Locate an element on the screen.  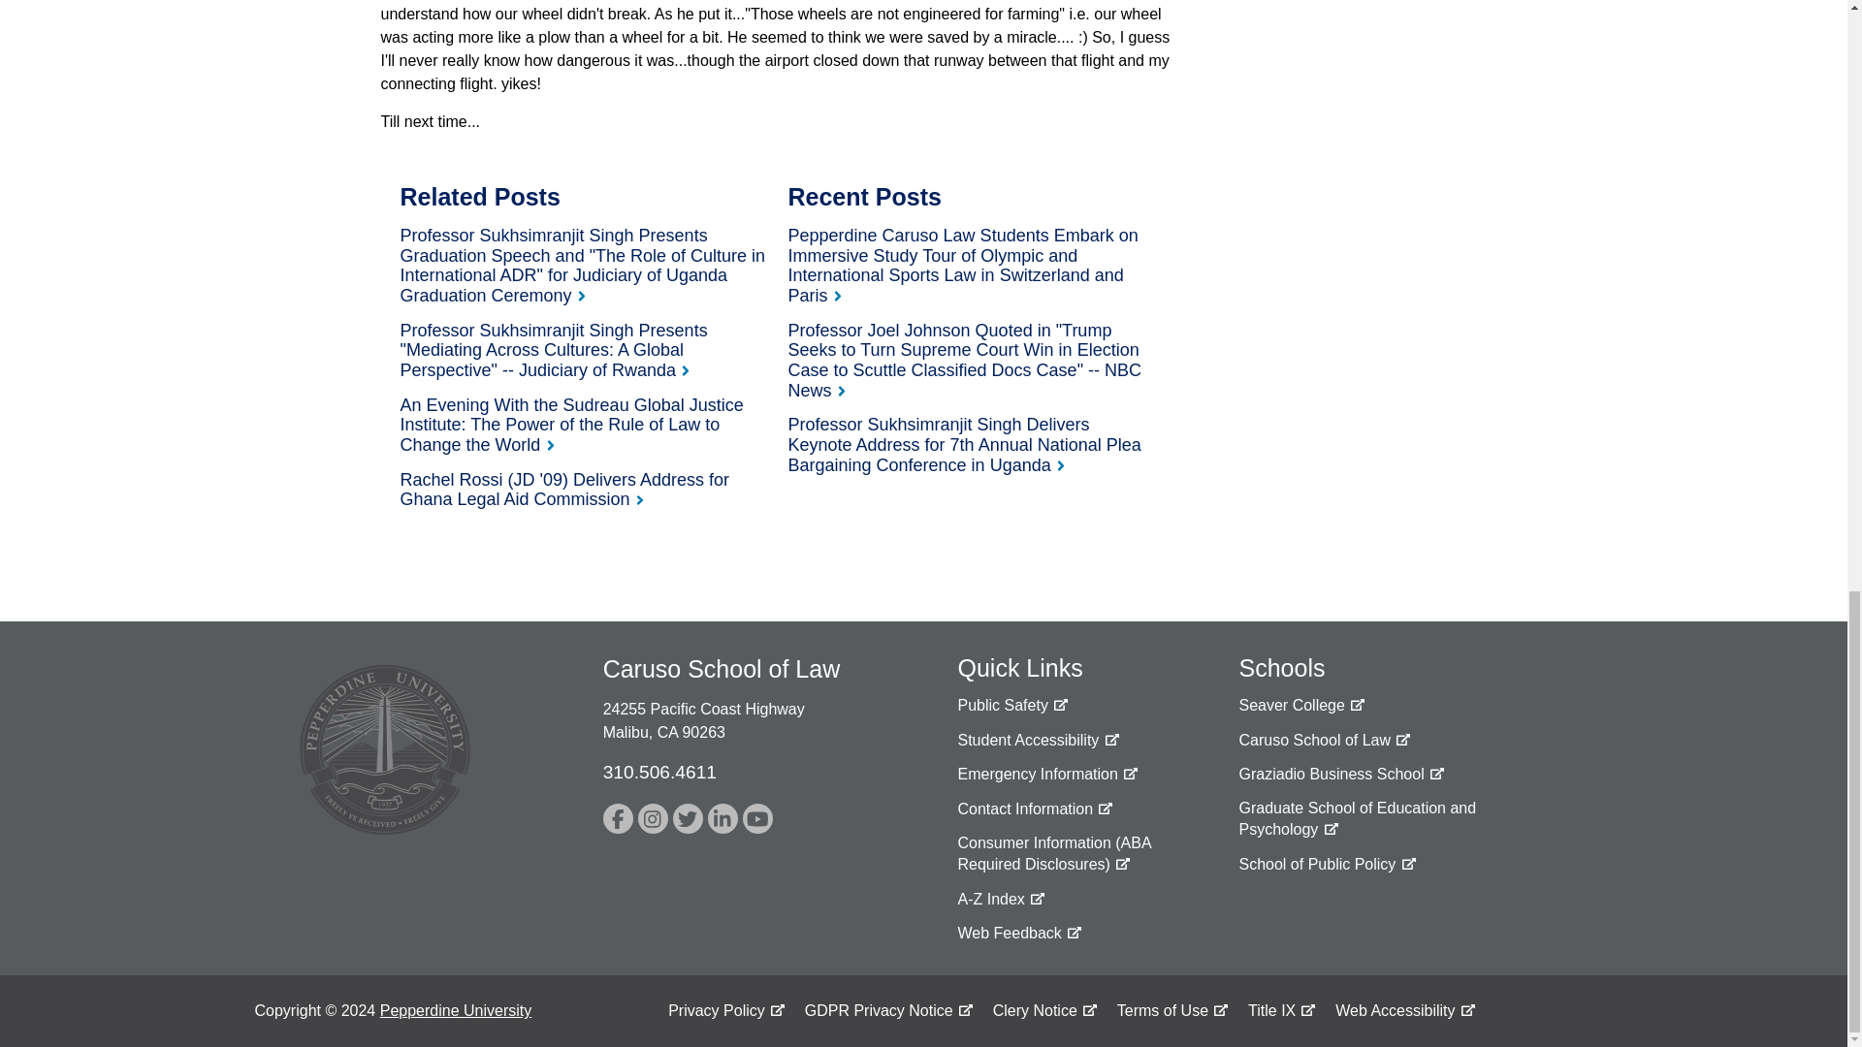
Link to External Site is located at coordinates (1301, 706).